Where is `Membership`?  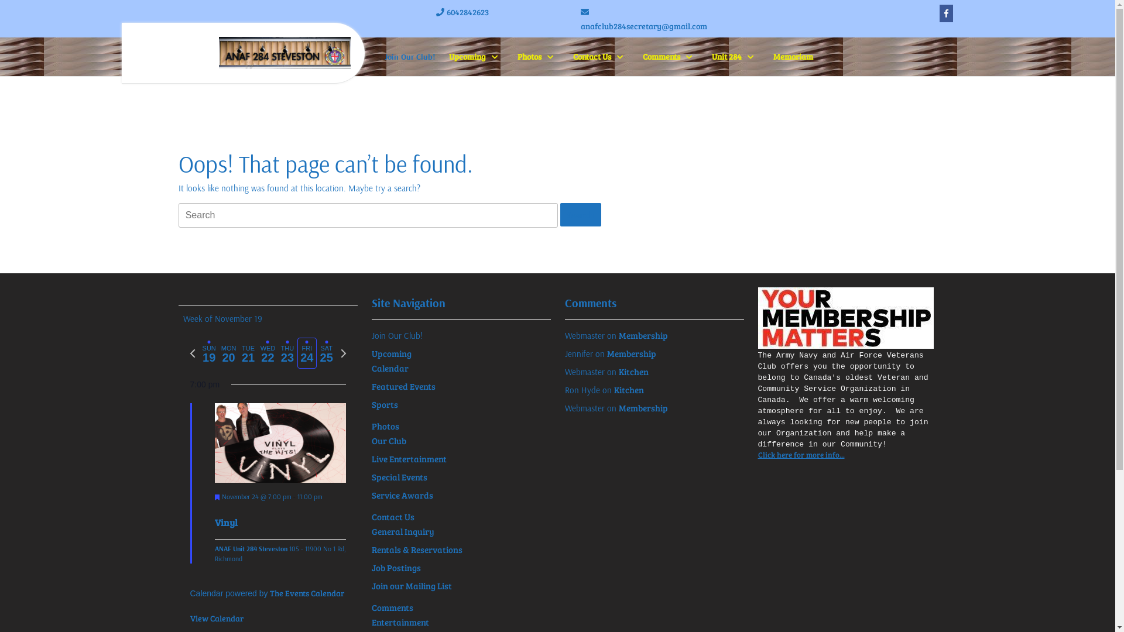
Membership is located at coordinates (643, 335).